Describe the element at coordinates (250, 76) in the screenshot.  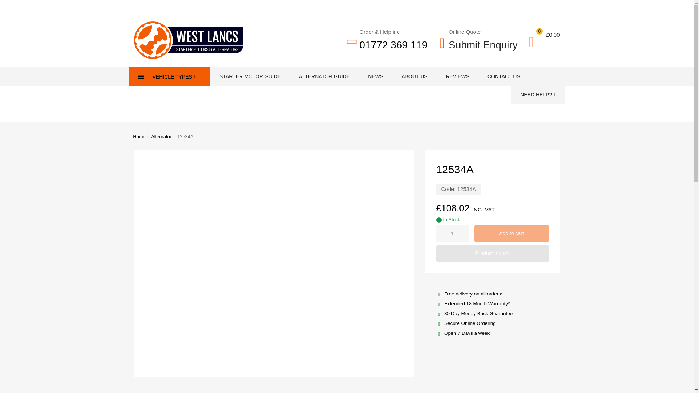
I see `STARTER MOTOR GUIDE` at that location.